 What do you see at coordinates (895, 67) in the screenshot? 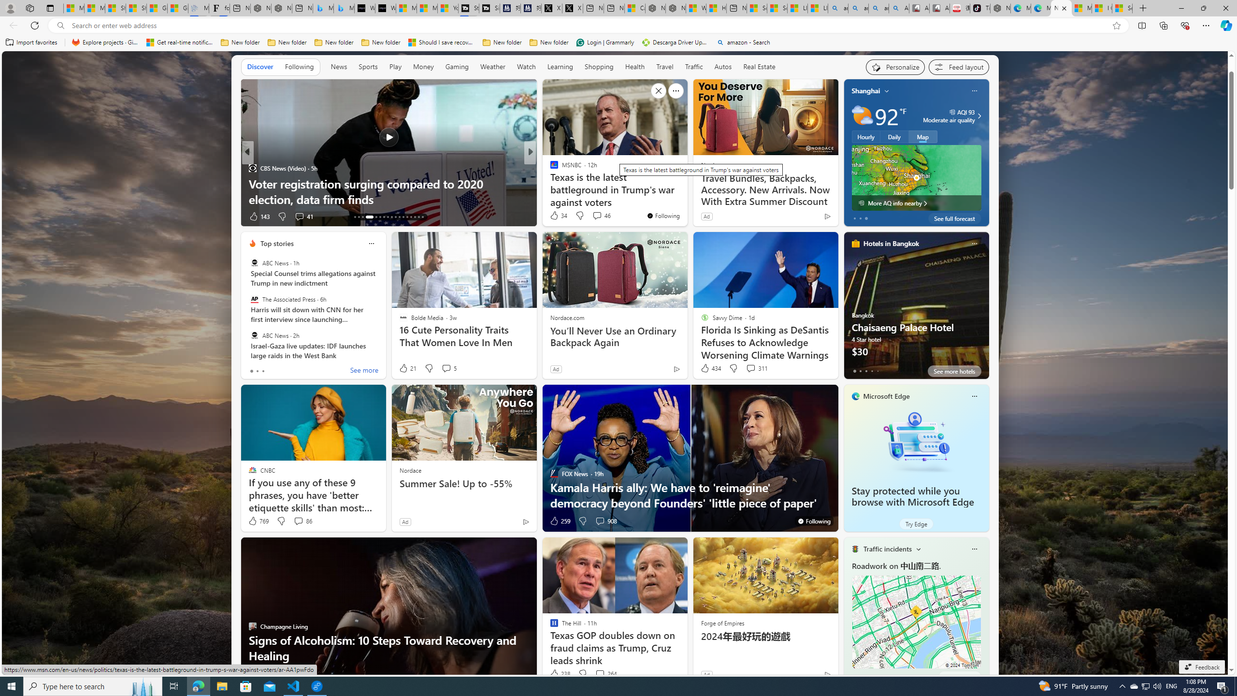
I see `Personalize your feed"` at bounding box center [895, 67].